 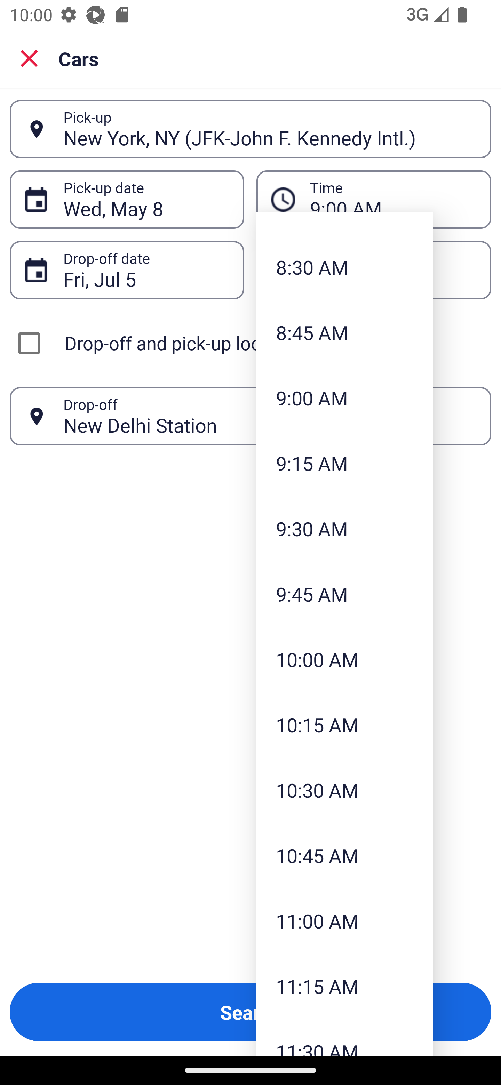 What do you see at coordinates (344, 332) in the screenshot?
I see `8:45 AM` at bounding box center [344, 332].